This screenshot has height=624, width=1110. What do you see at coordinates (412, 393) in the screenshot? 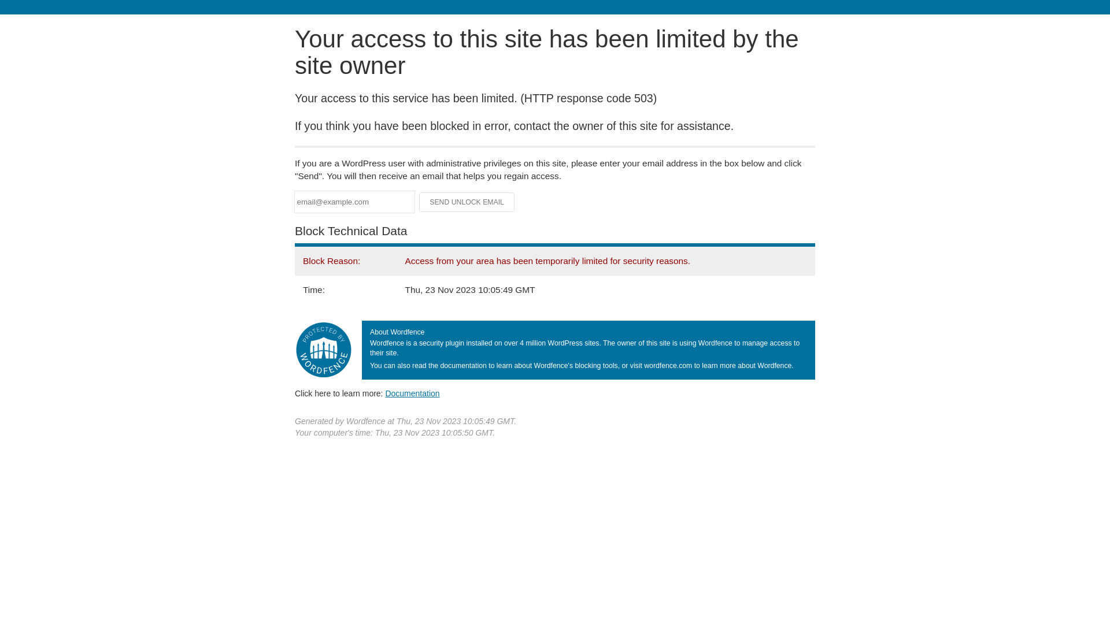
I see `Documentation` at bounding box center [412, 393].